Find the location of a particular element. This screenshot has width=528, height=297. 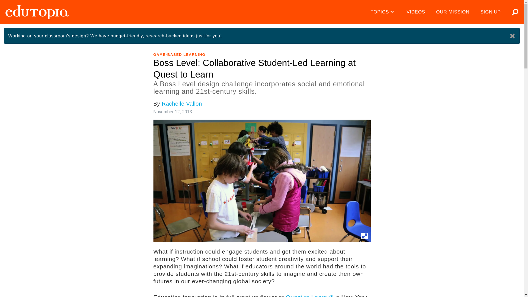

VIDEOS is located at coordinates (416, 12).